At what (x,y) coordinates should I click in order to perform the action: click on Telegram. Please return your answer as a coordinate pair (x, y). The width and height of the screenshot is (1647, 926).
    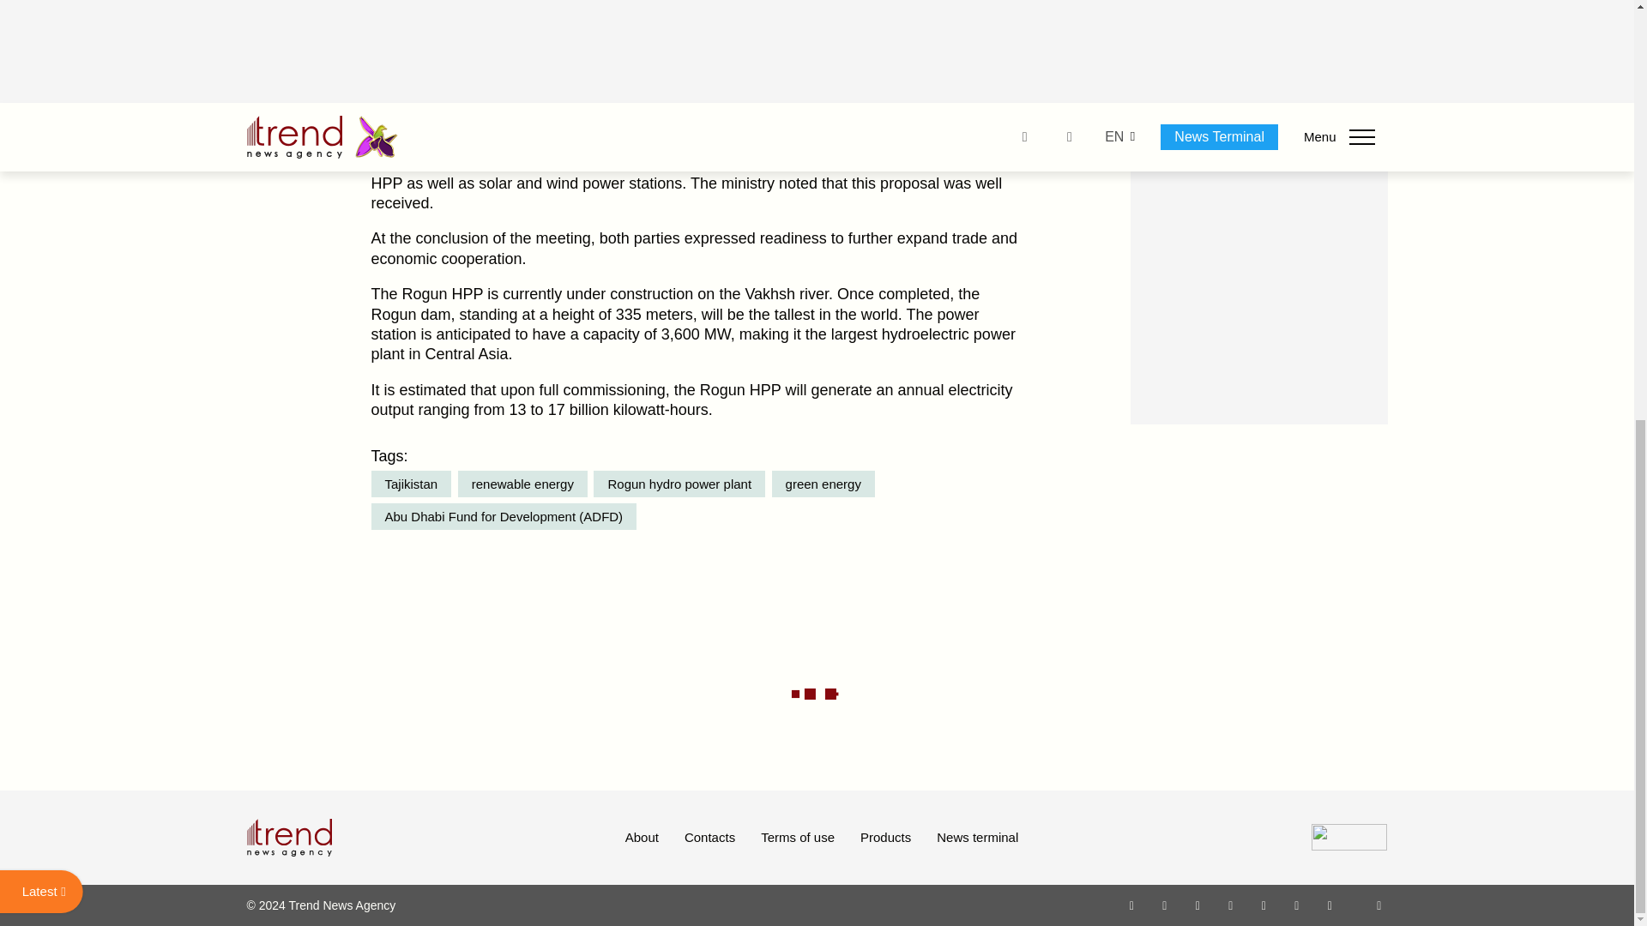
    Looking at the image, I should click on (1264, 905).